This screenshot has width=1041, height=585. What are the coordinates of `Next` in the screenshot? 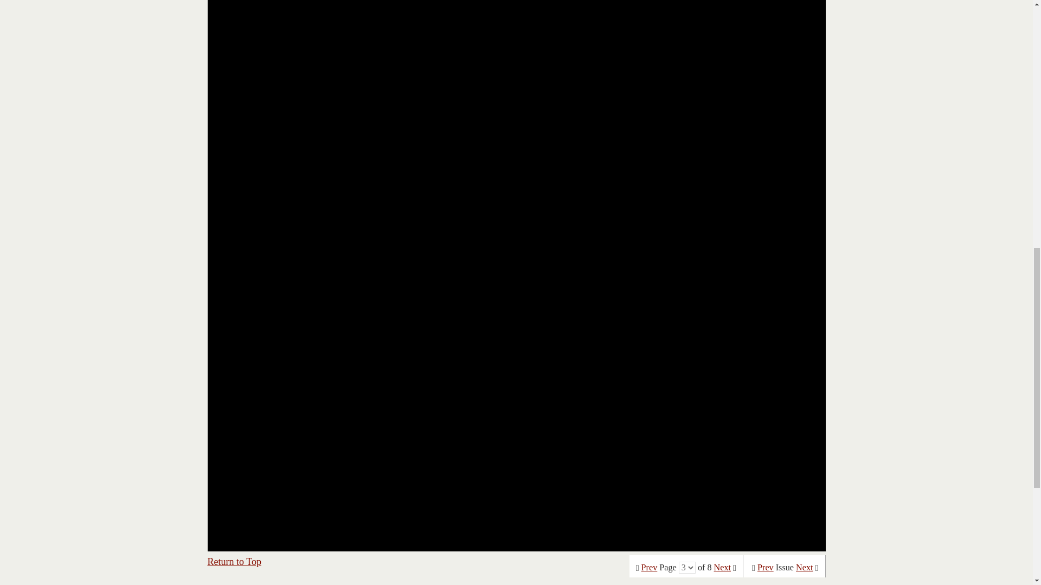 It's located at (722, 568).